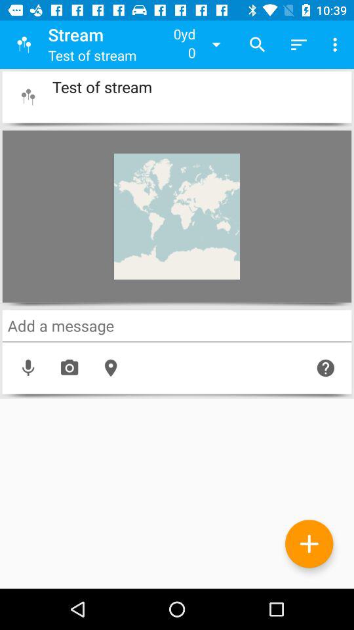 The width and height of the screenshot is (354, 630). What do you see at coordinates (309, 543) in the screenshot?
I see `add a new item` at bounding box center [309, 543].